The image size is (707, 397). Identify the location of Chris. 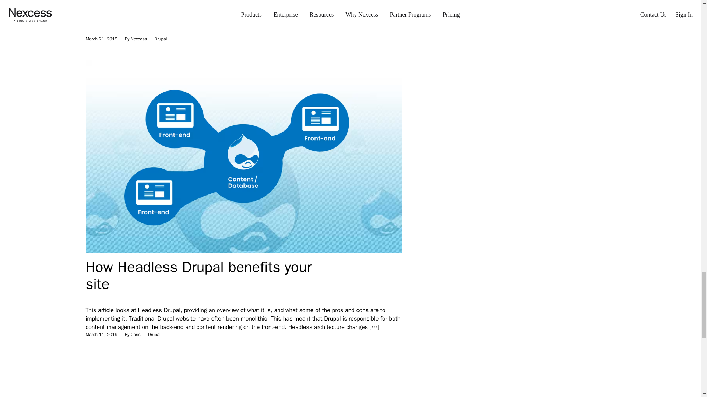
(136, 335).